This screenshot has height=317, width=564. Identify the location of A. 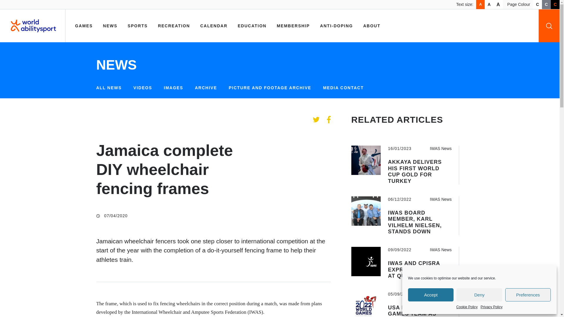
(480, 5).